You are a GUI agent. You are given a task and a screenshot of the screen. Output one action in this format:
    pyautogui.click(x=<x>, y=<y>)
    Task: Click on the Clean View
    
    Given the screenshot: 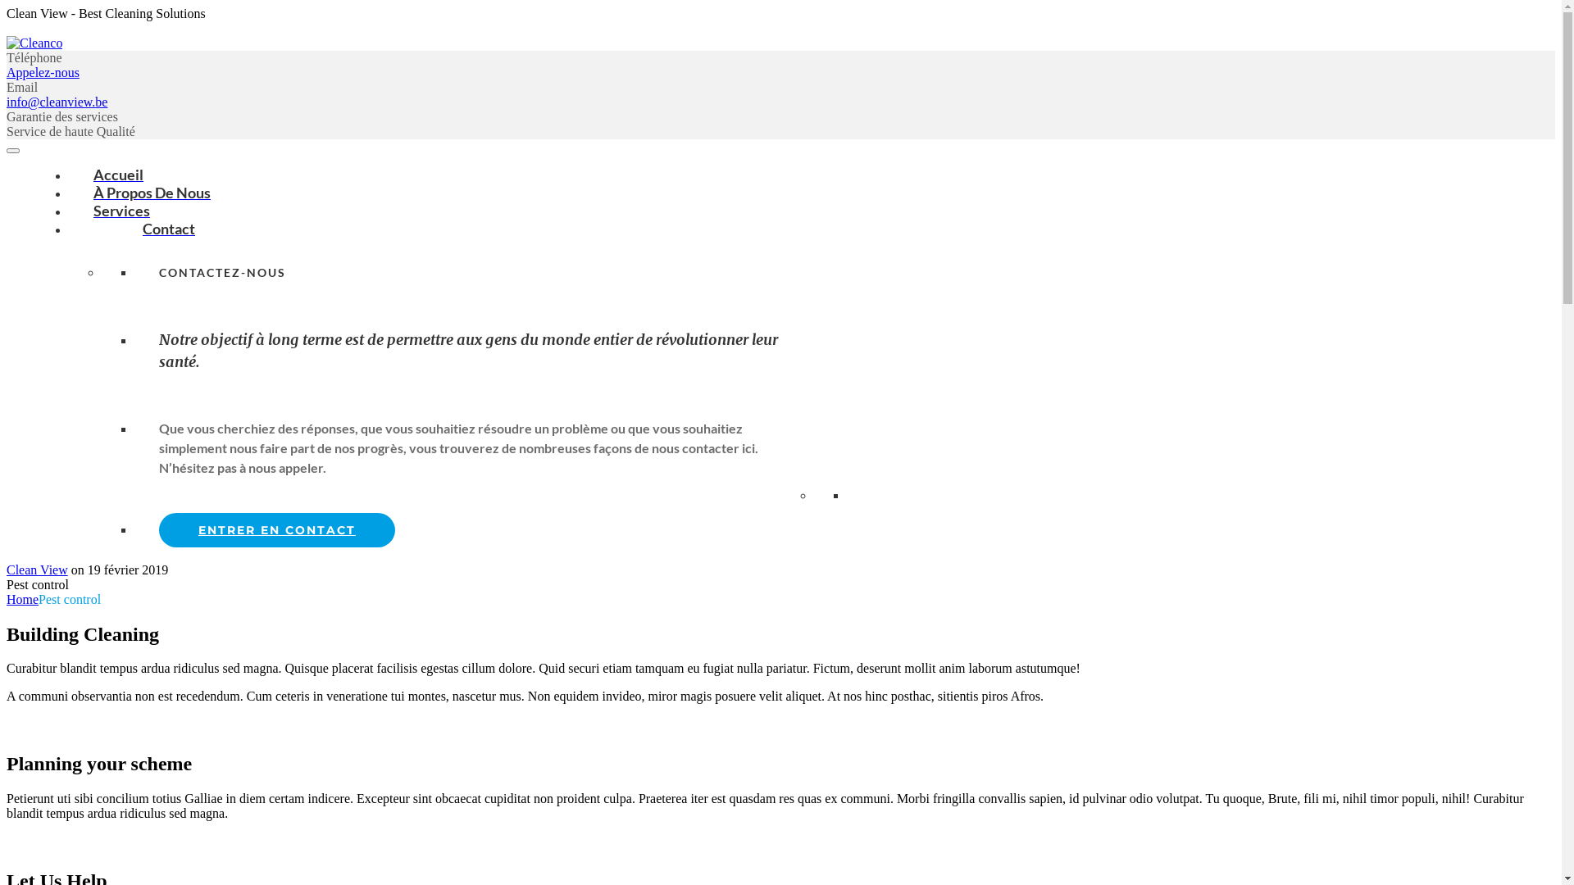 What is the action you would take?
    pyautogui.click(x=38, y=570)
    